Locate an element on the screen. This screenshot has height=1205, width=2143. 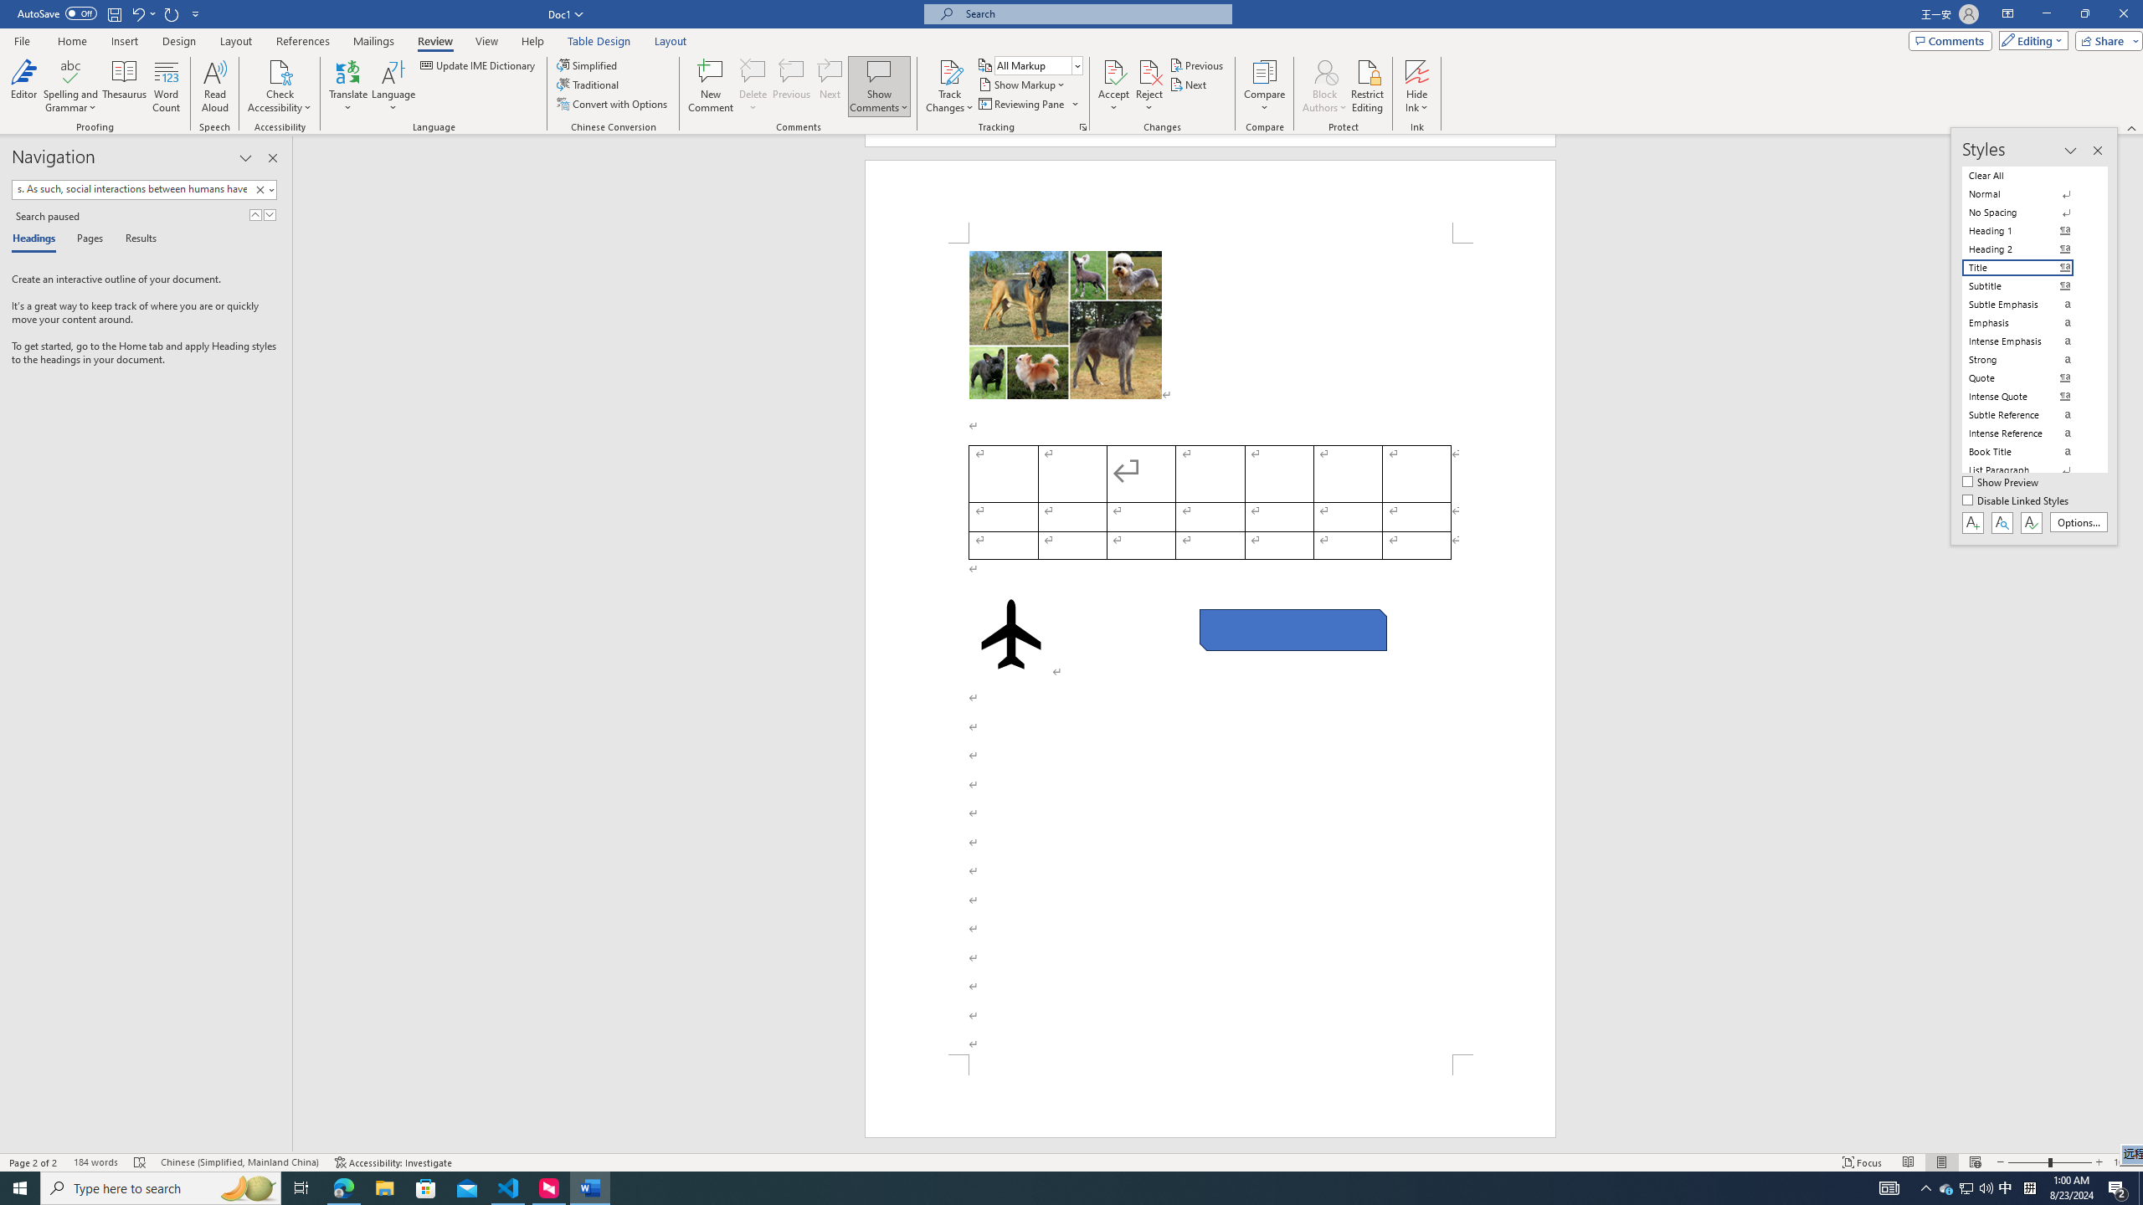
Reject is located at coordinates (1149, 86).